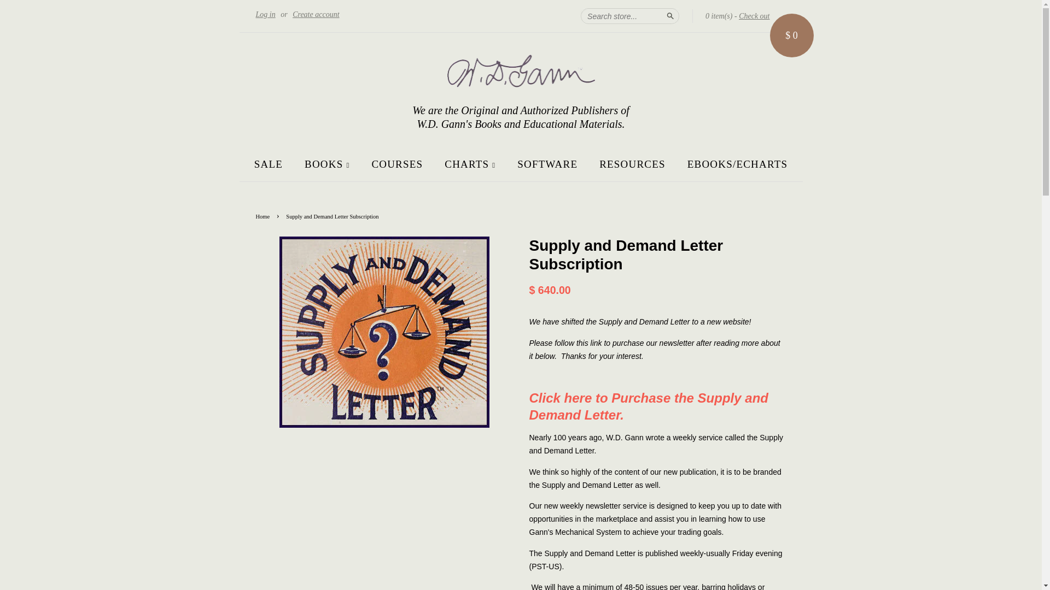  I want to click on Home, so click(265, 216).